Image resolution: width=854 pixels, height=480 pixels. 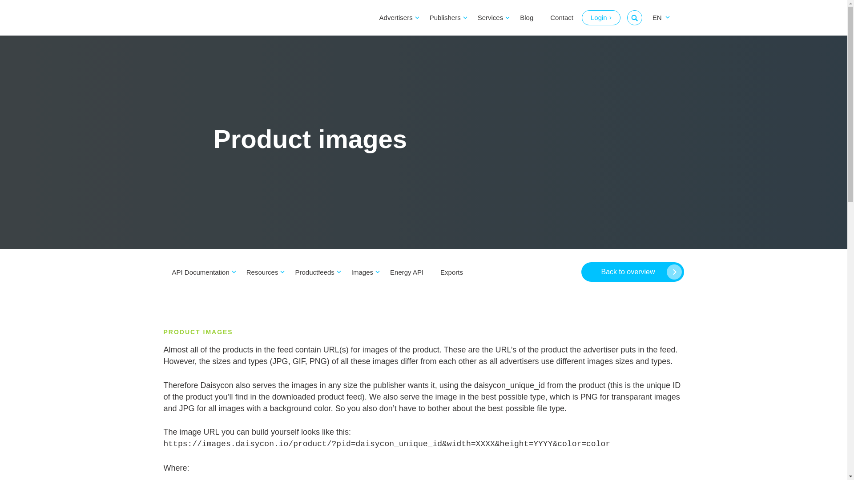 I want to click on Advertisers, so click(x=396, y=18).